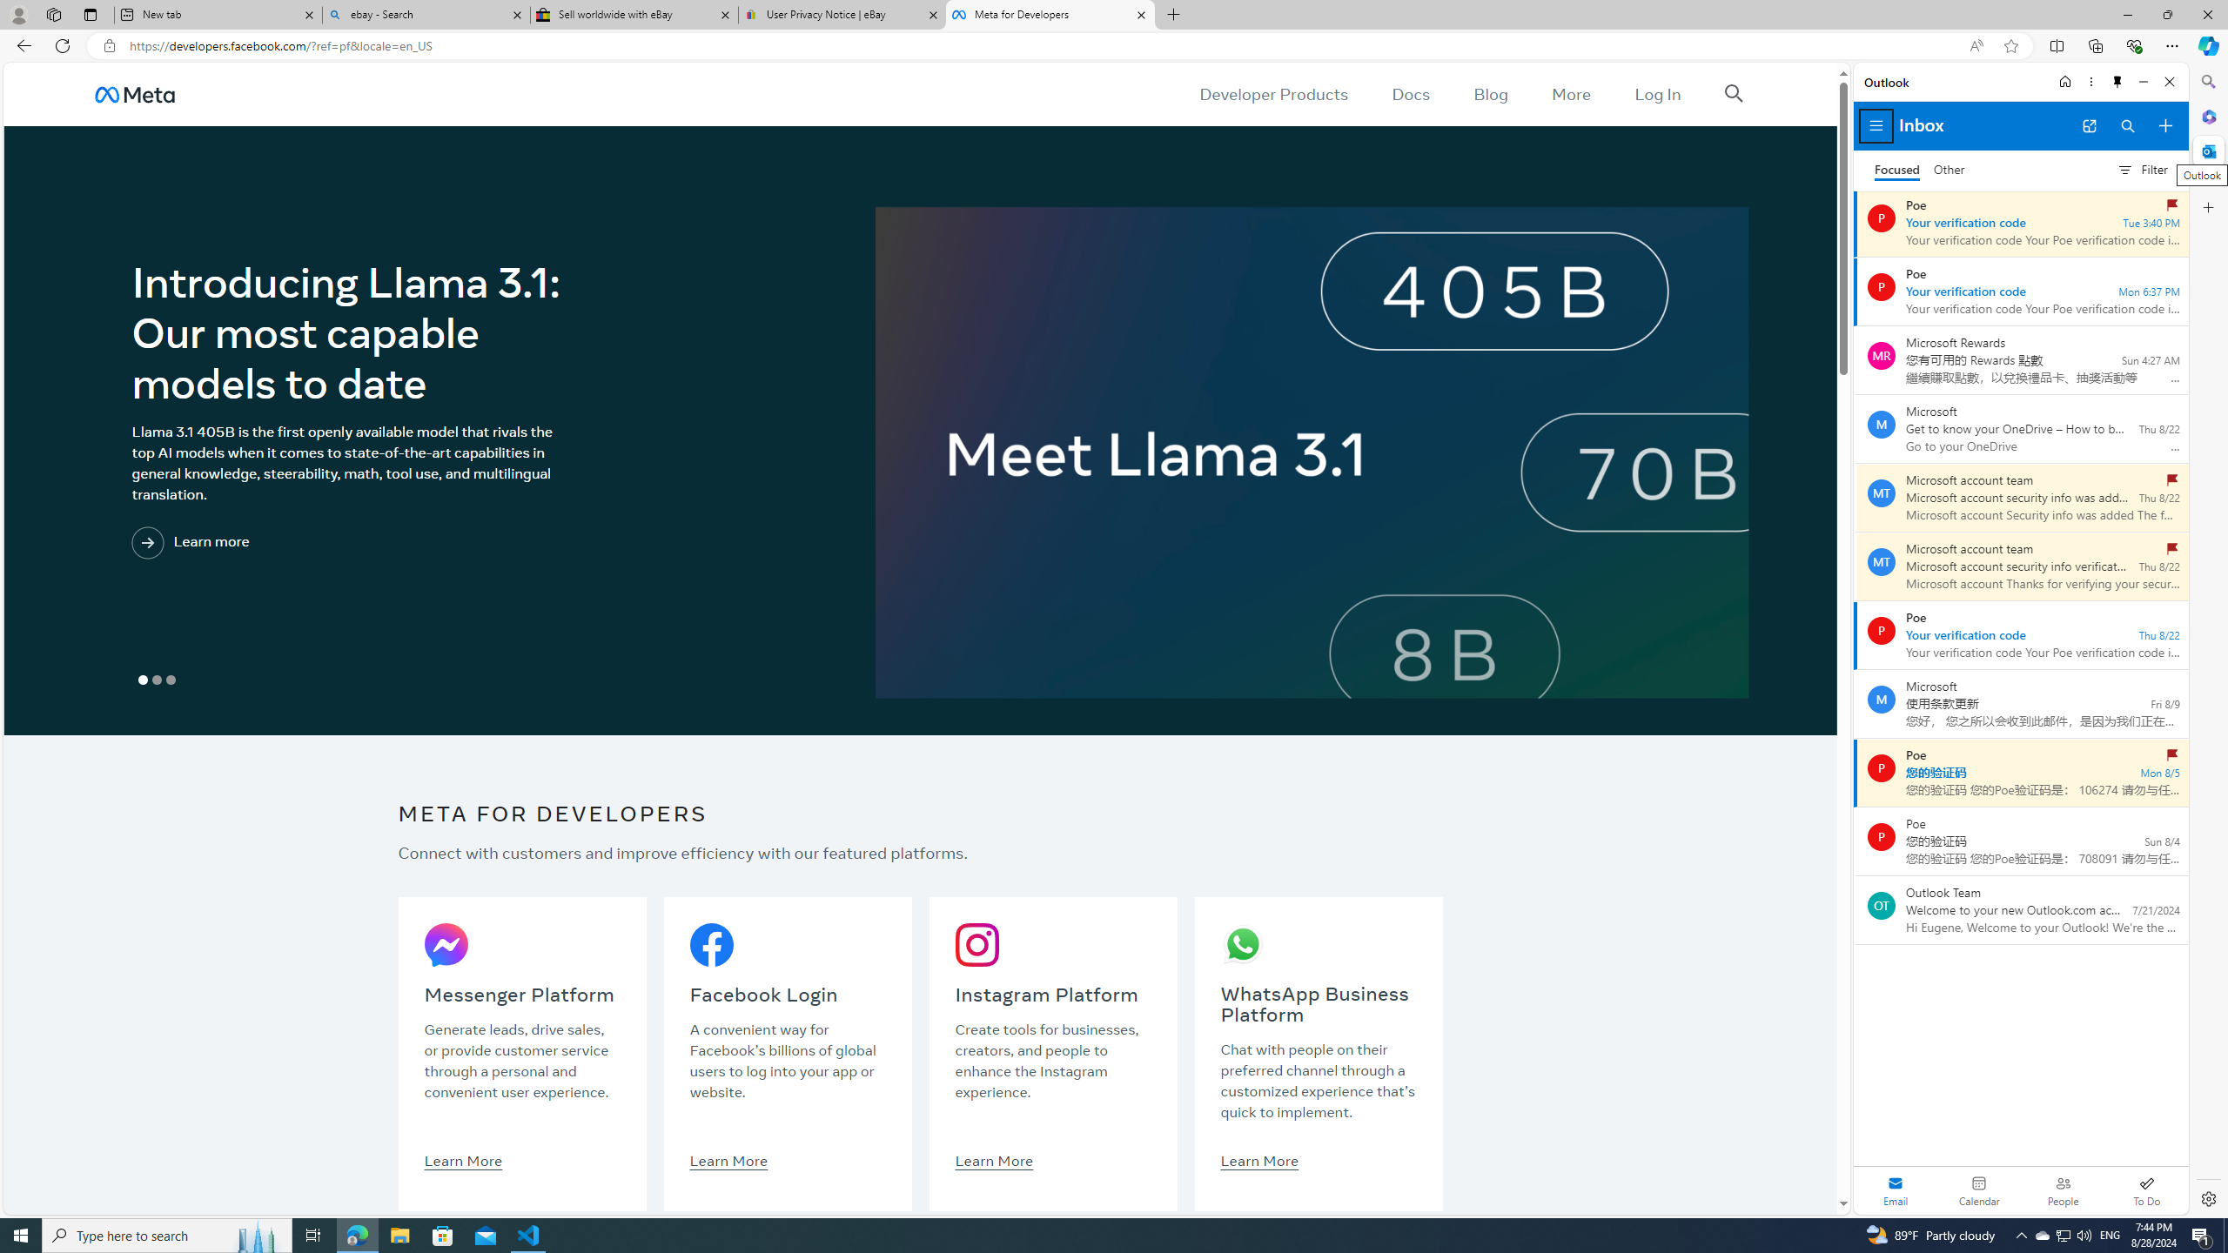 This screenshot has width=2228, height=1253. I want to click on Side bar, so click(2209, 640).